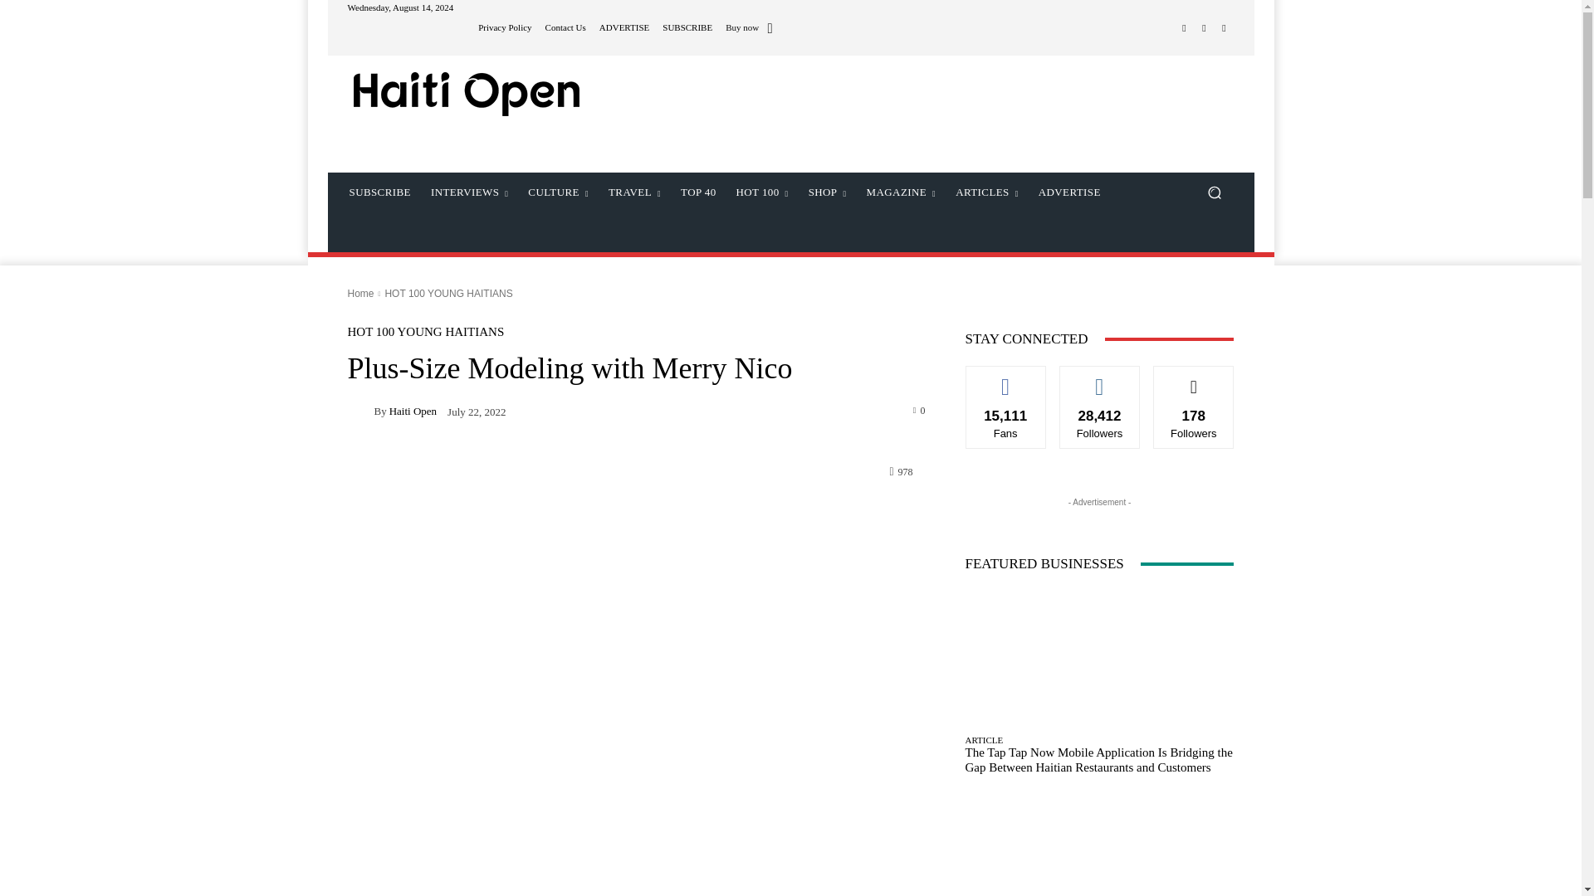  What do you see at coordinates (687, 27) in the screenshot?
I see `SUBSCRIBE` at bounding box center [687, 27].